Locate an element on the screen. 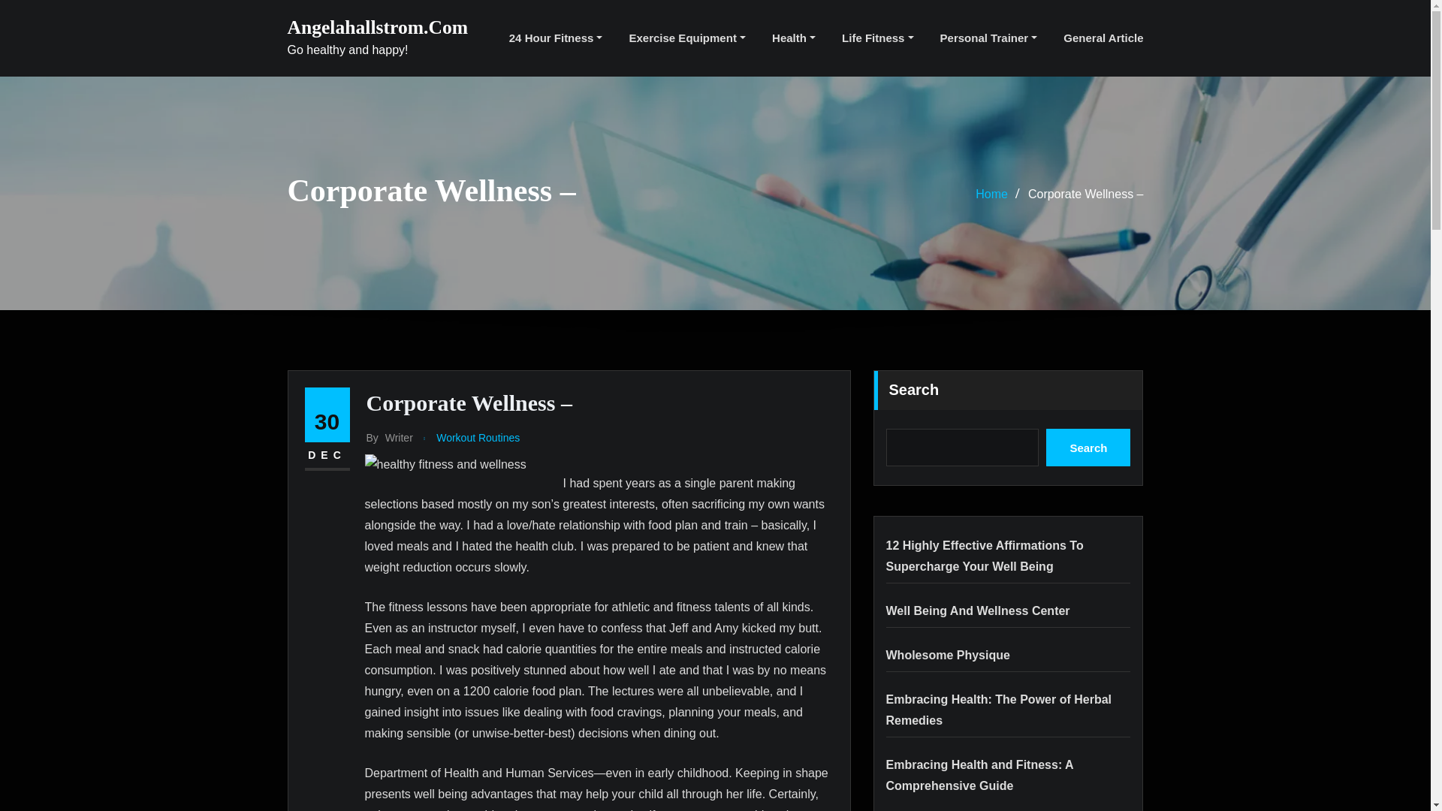 The image size is (1442, 811). Wholesome Physique is located at coordinates (948, 655).